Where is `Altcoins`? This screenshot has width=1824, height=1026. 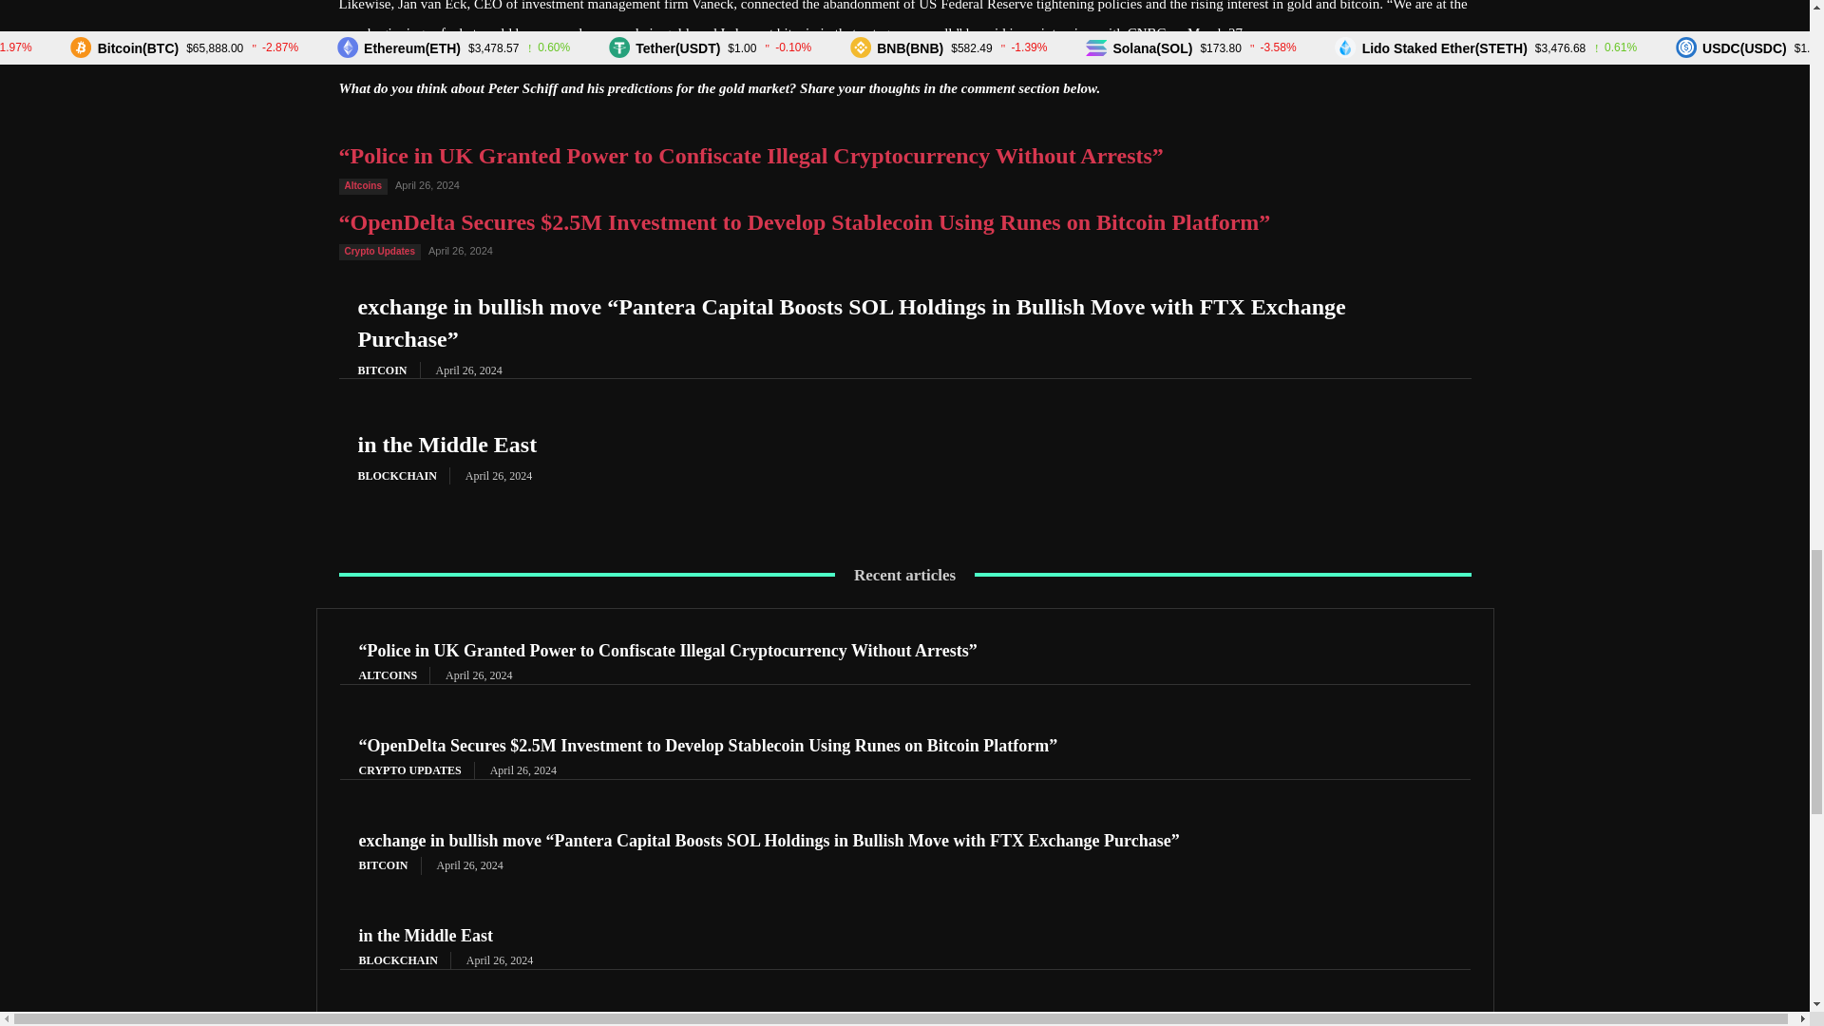
Altcoins is located at coordinates (362, 186).